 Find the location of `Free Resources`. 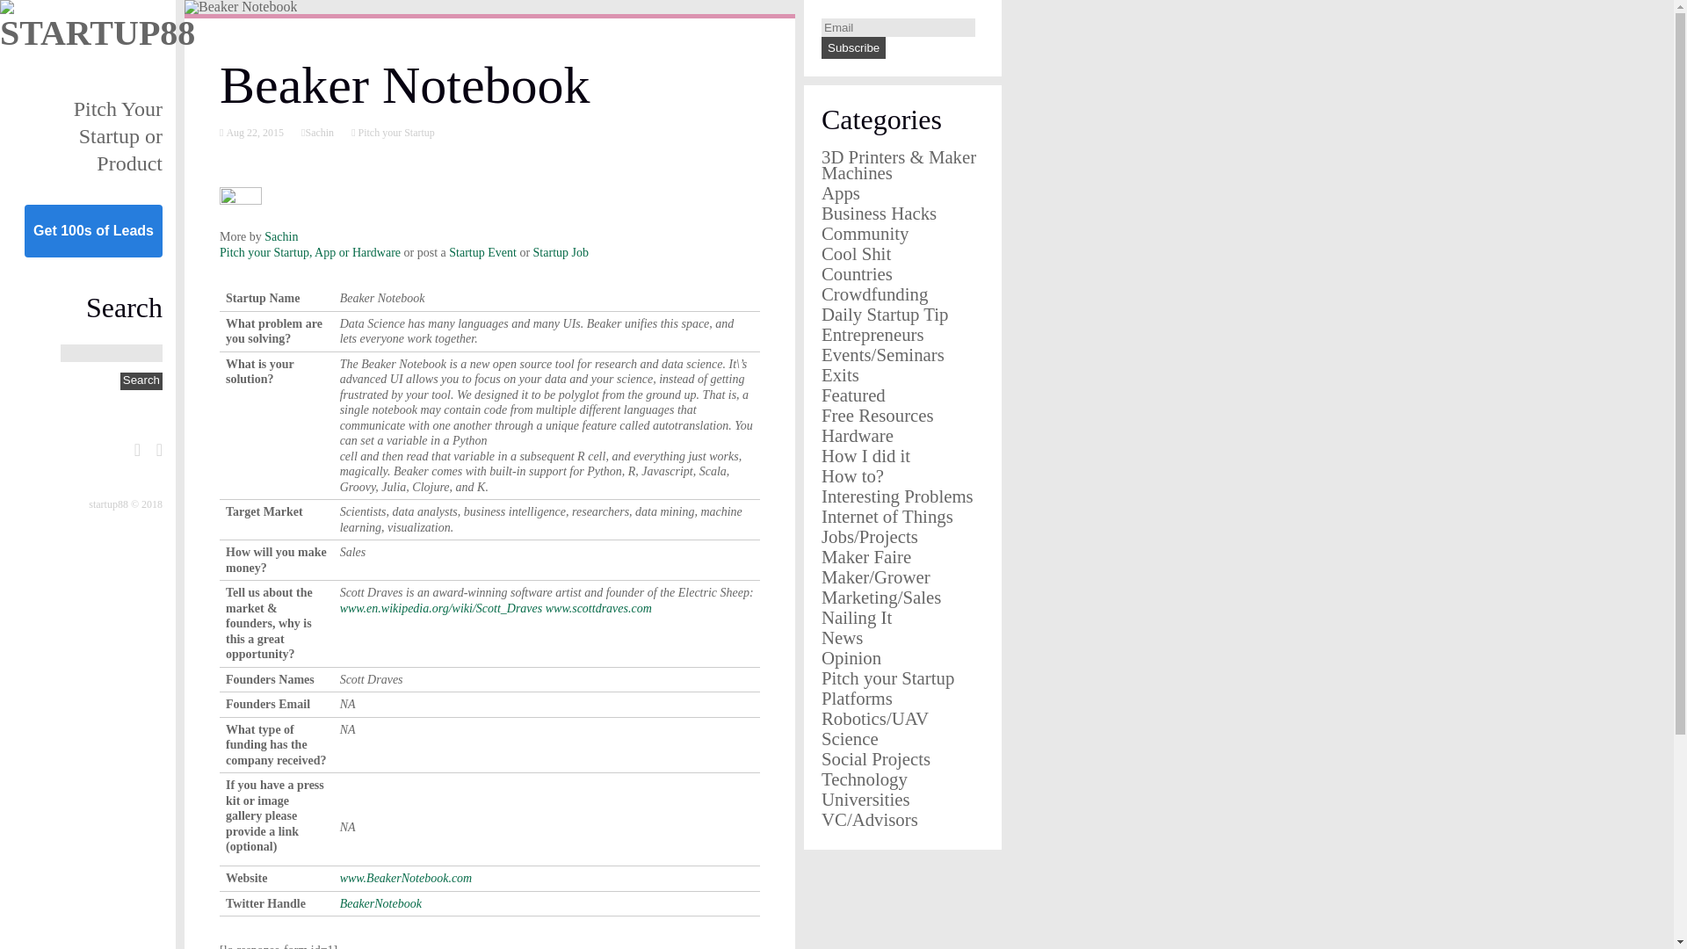

Free Resources is located at coordinates (878, 415).